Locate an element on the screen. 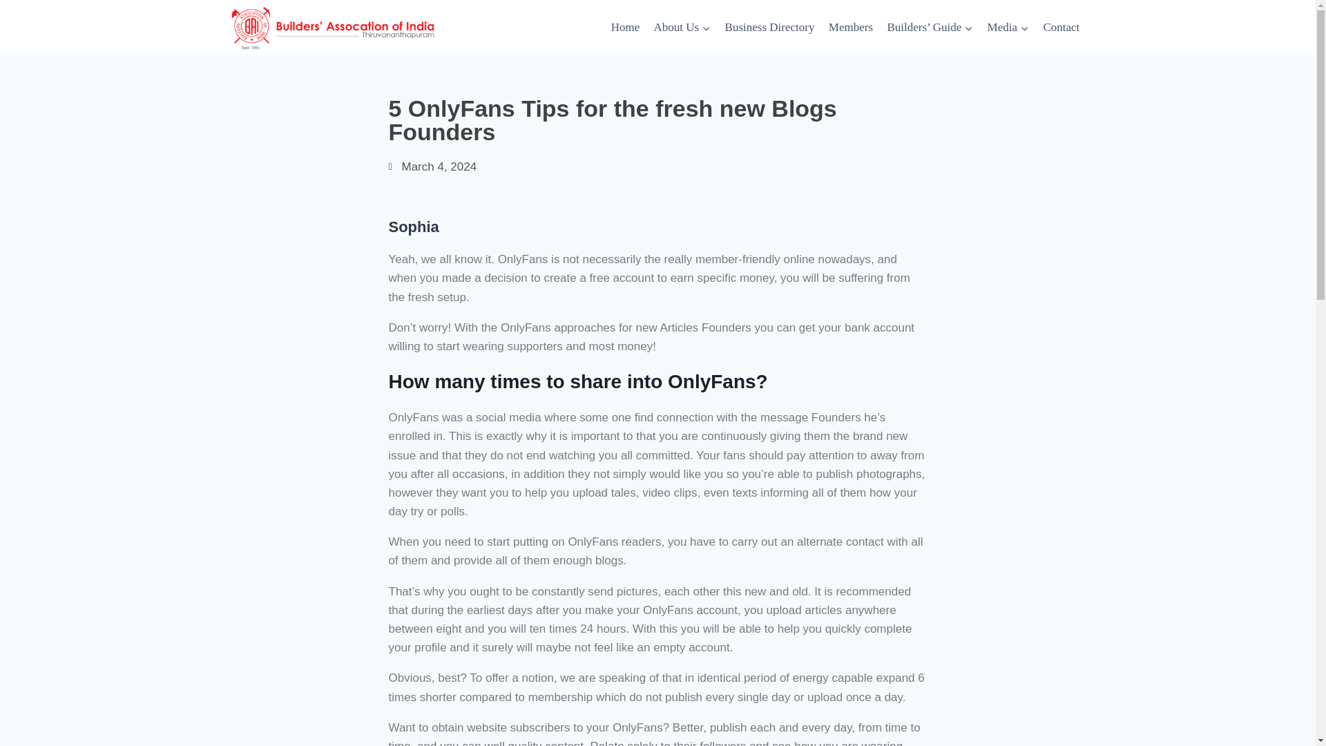  Business Directory is located at coordinates (769, 28).